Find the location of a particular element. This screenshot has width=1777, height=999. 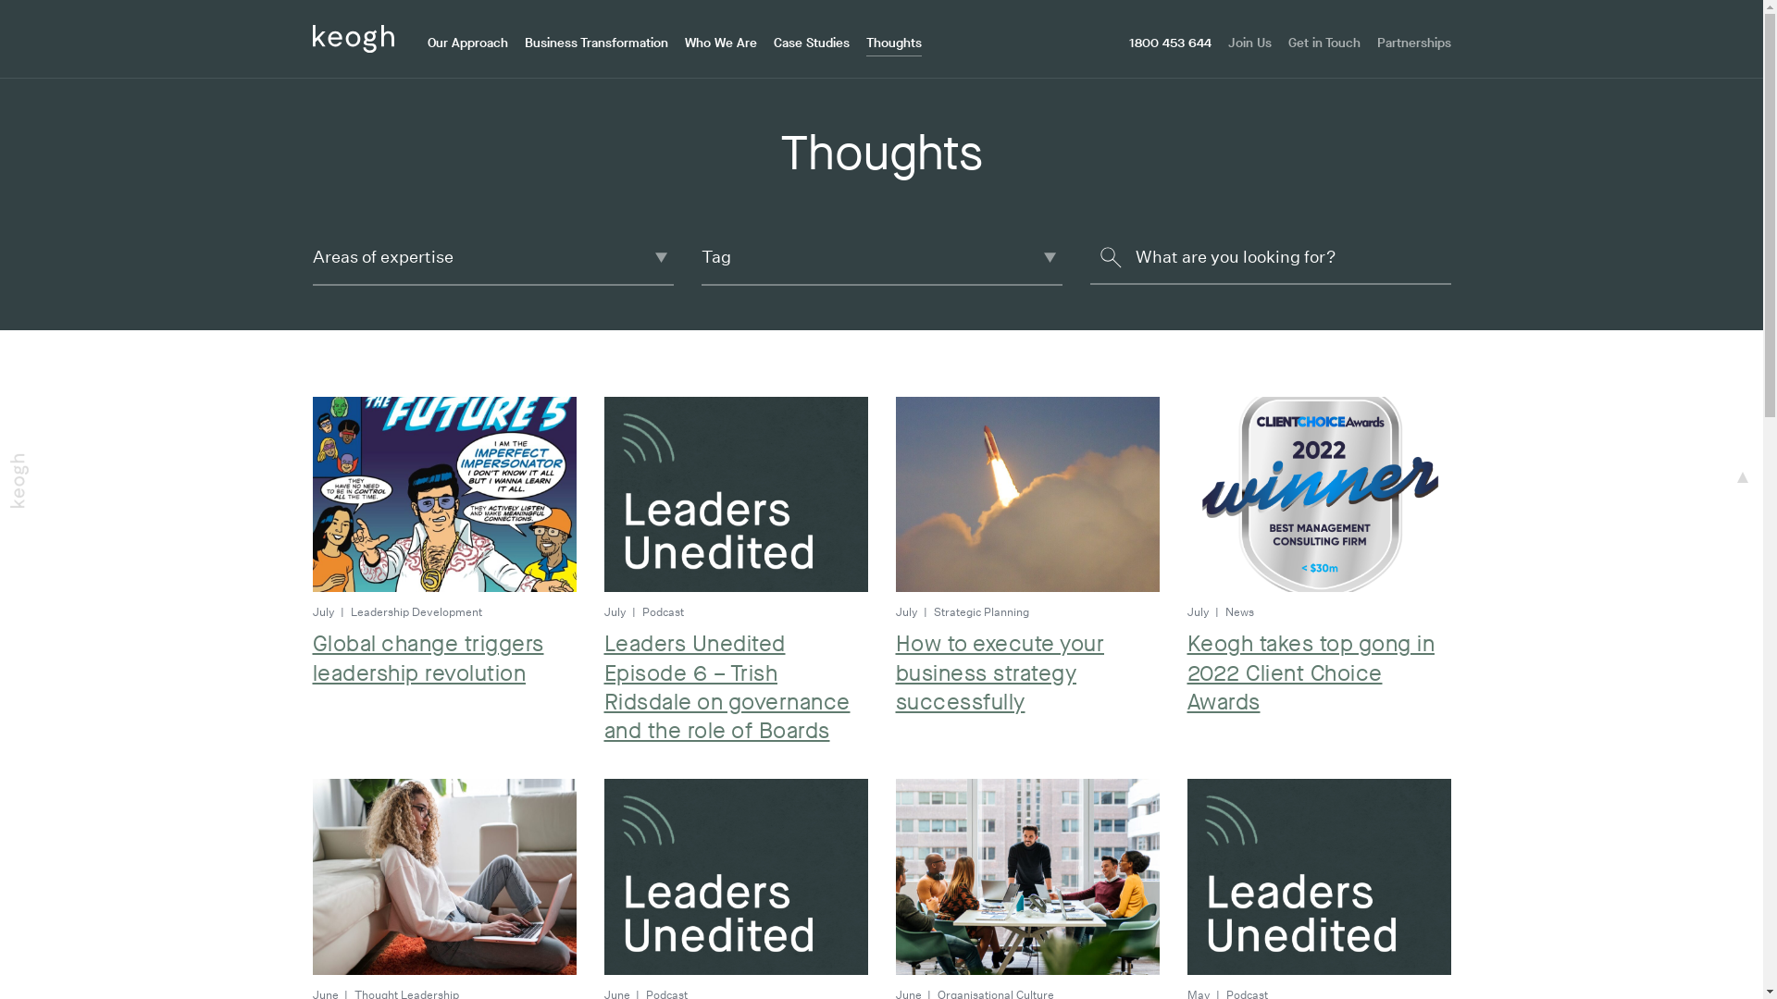

Keogh Consulting Home is located at coordinates (354, 37).